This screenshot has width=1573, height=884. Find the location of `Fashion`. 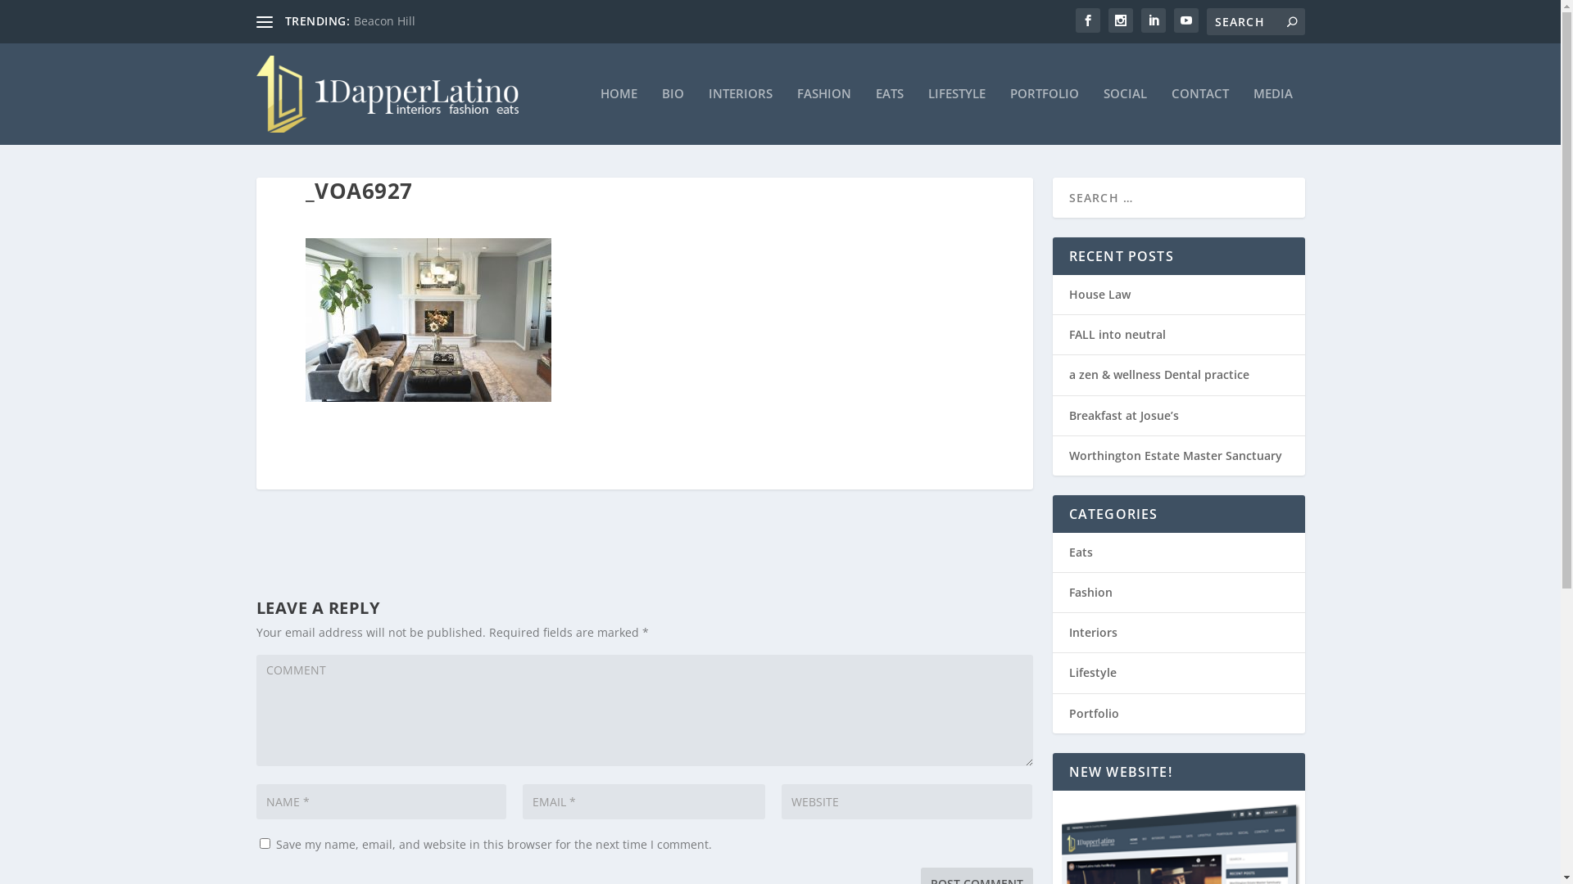

Fashion is located at coordinates (1090, 593).